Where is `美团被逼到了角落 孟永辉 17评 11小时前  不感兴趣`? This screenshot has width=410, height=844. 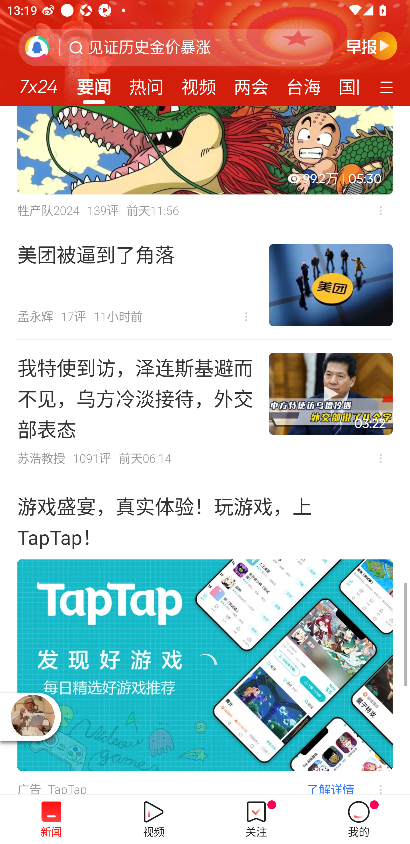
美团被逼到了角落 孟永辉 17评 11小时前  不感兴趣 is located at coordinates (205, 285).